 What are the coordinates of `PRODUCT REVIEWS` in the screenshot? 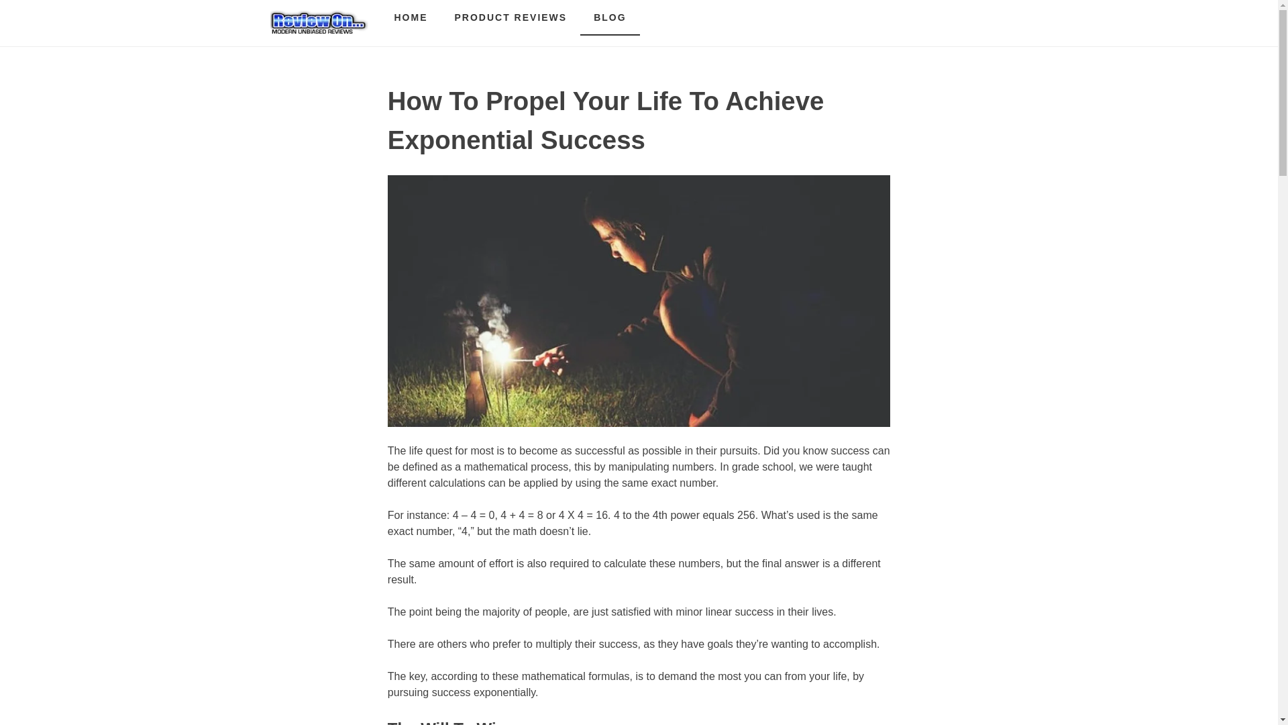 It's located at (511, 17).